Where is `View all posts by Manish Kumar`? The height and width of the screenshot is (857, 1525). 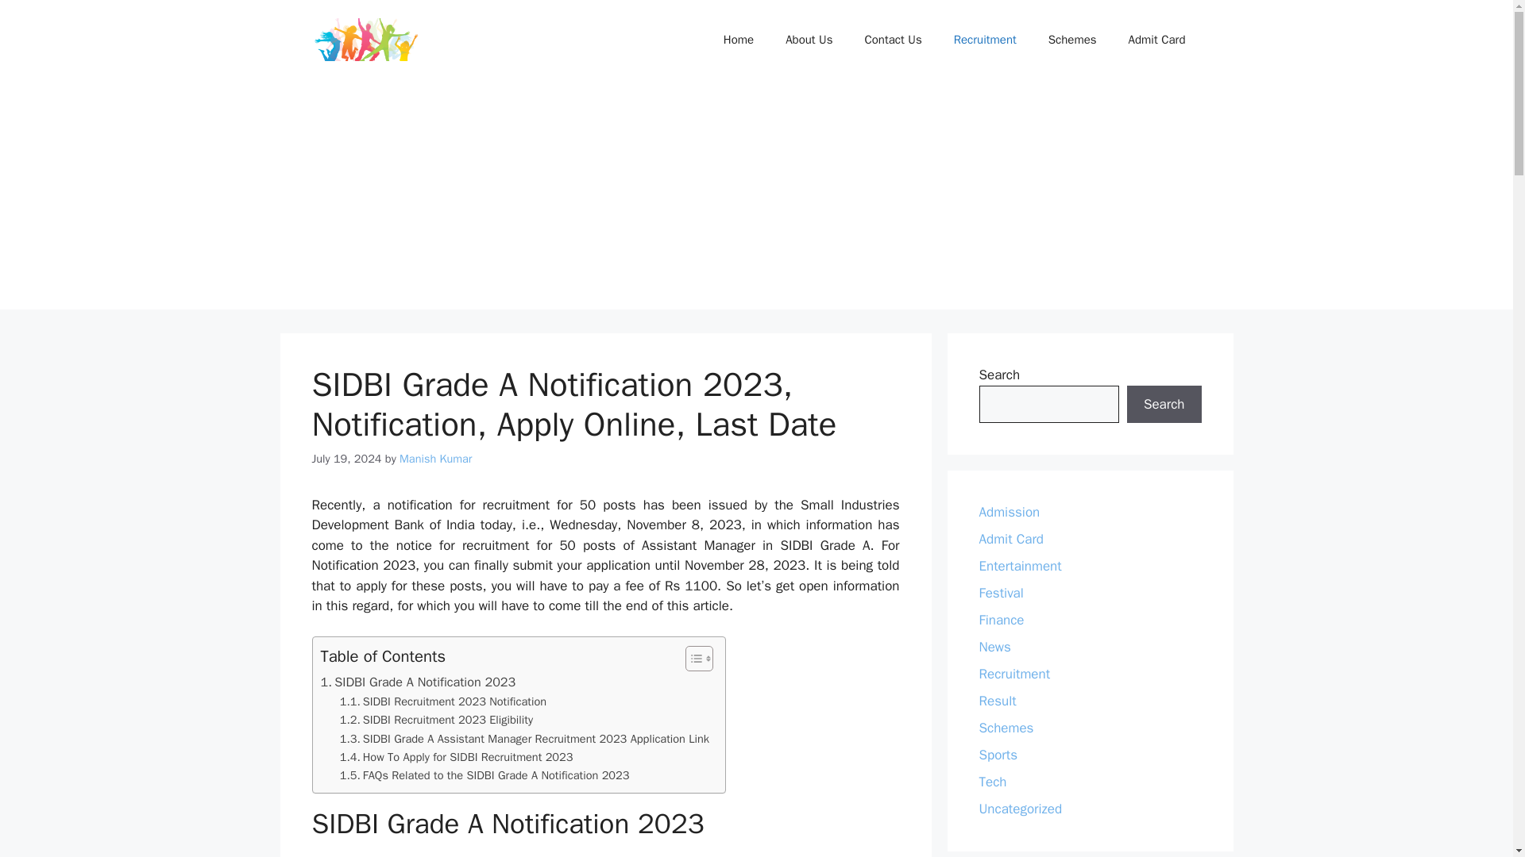 View all posts by Manish Kumar is located at coordinates (435, 459).